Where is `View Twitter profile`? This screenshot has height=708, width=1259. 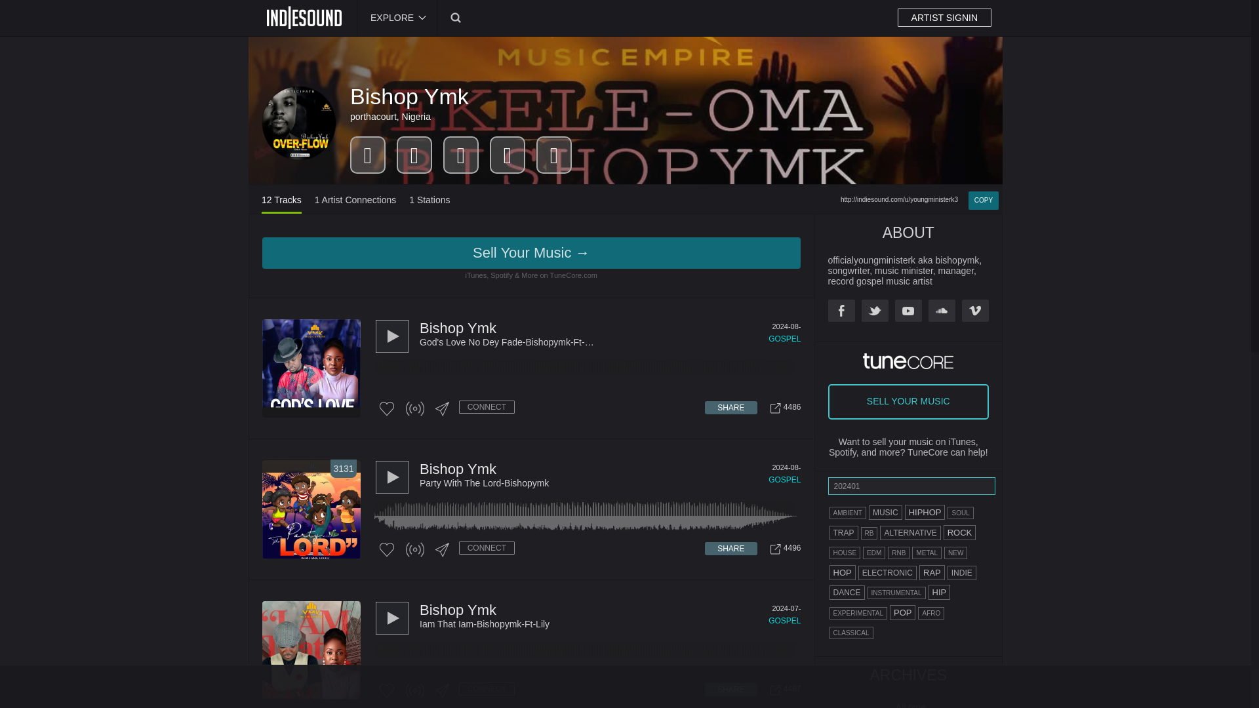
View Twitter profile is located at coordinates (875, 311).